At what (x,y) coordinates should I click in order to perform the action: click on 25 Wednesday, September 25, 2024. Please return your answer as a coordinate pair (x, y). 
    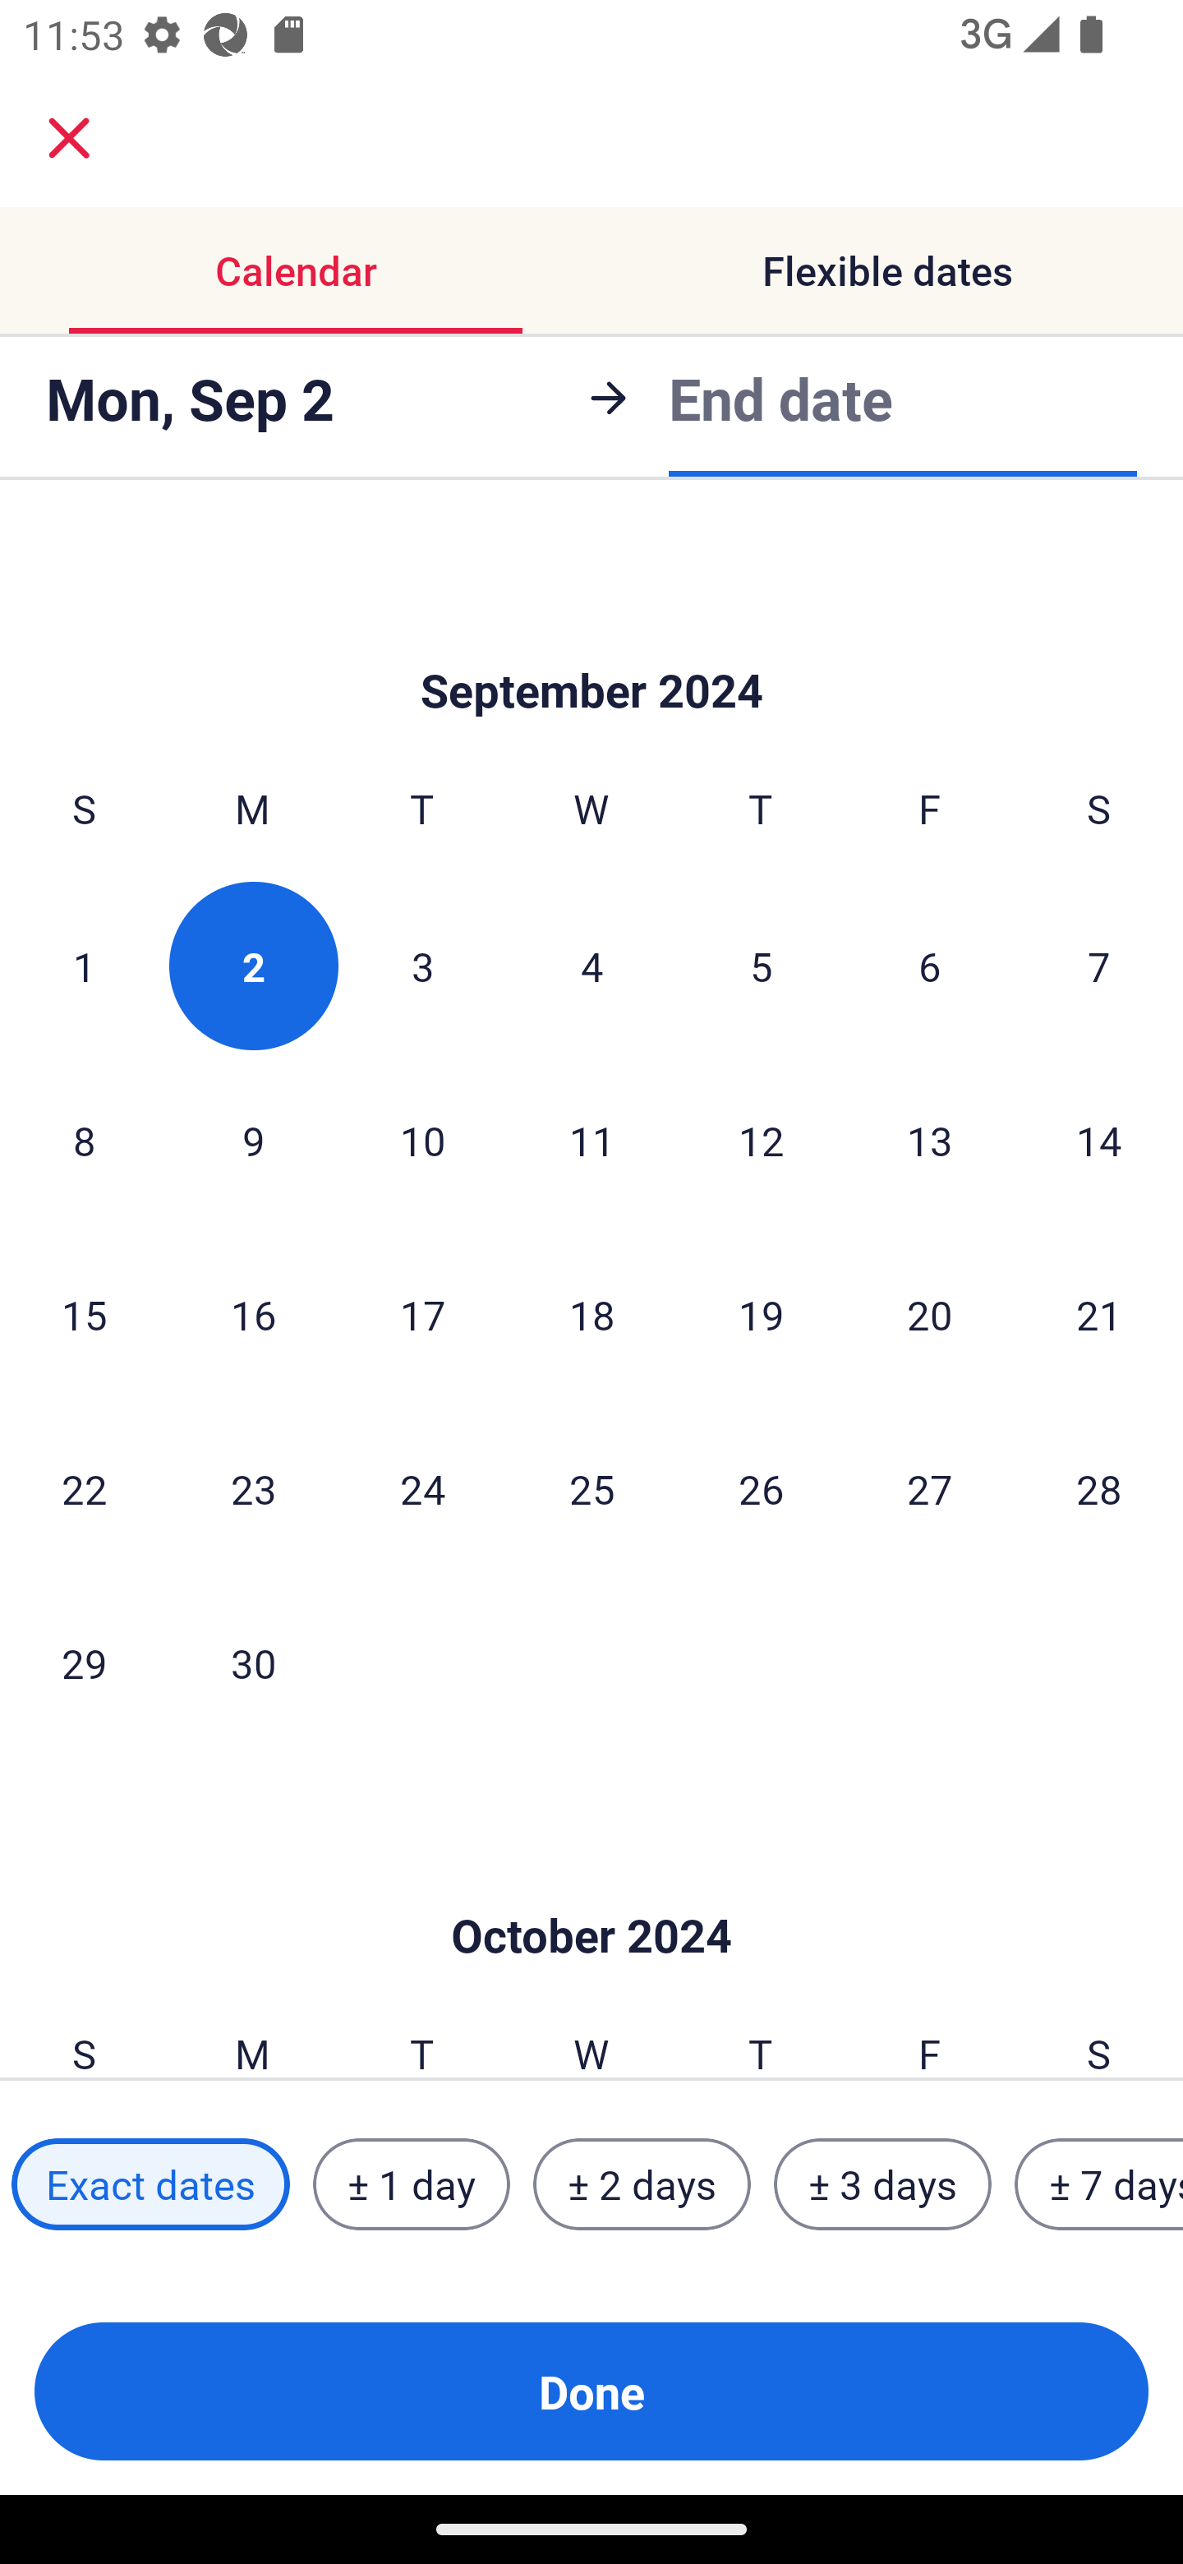
    Looking at the image, I should click on (591, 1487).